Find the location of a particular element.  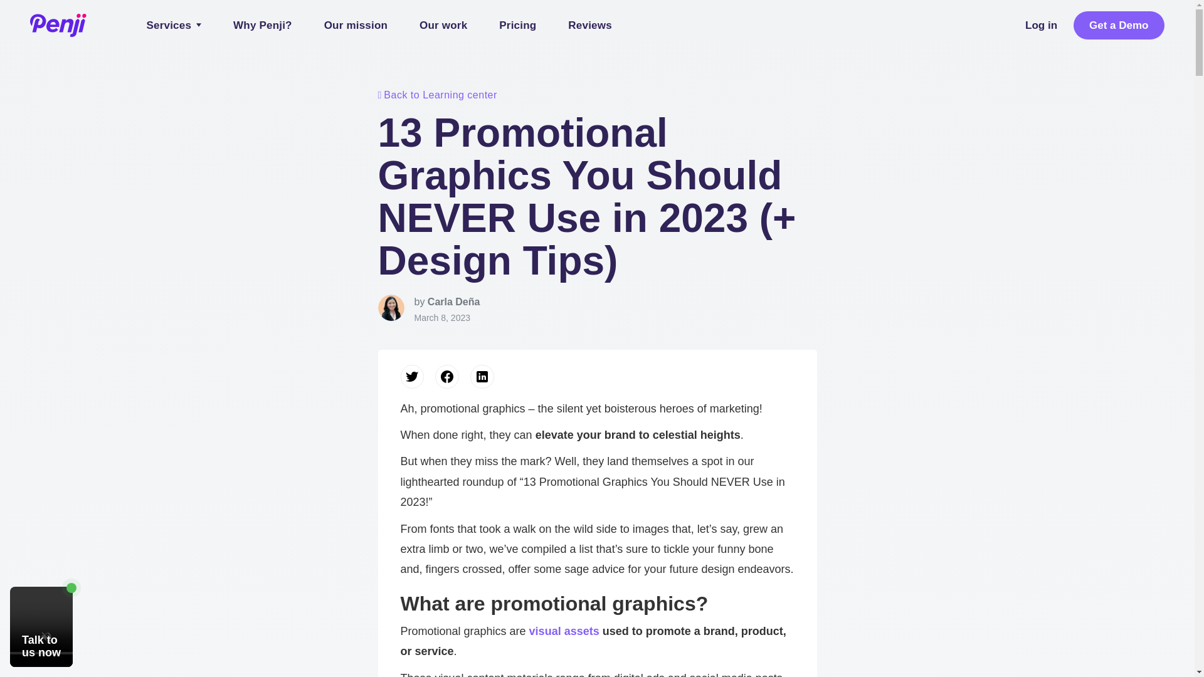

Services is located at coordinates (174, 25).